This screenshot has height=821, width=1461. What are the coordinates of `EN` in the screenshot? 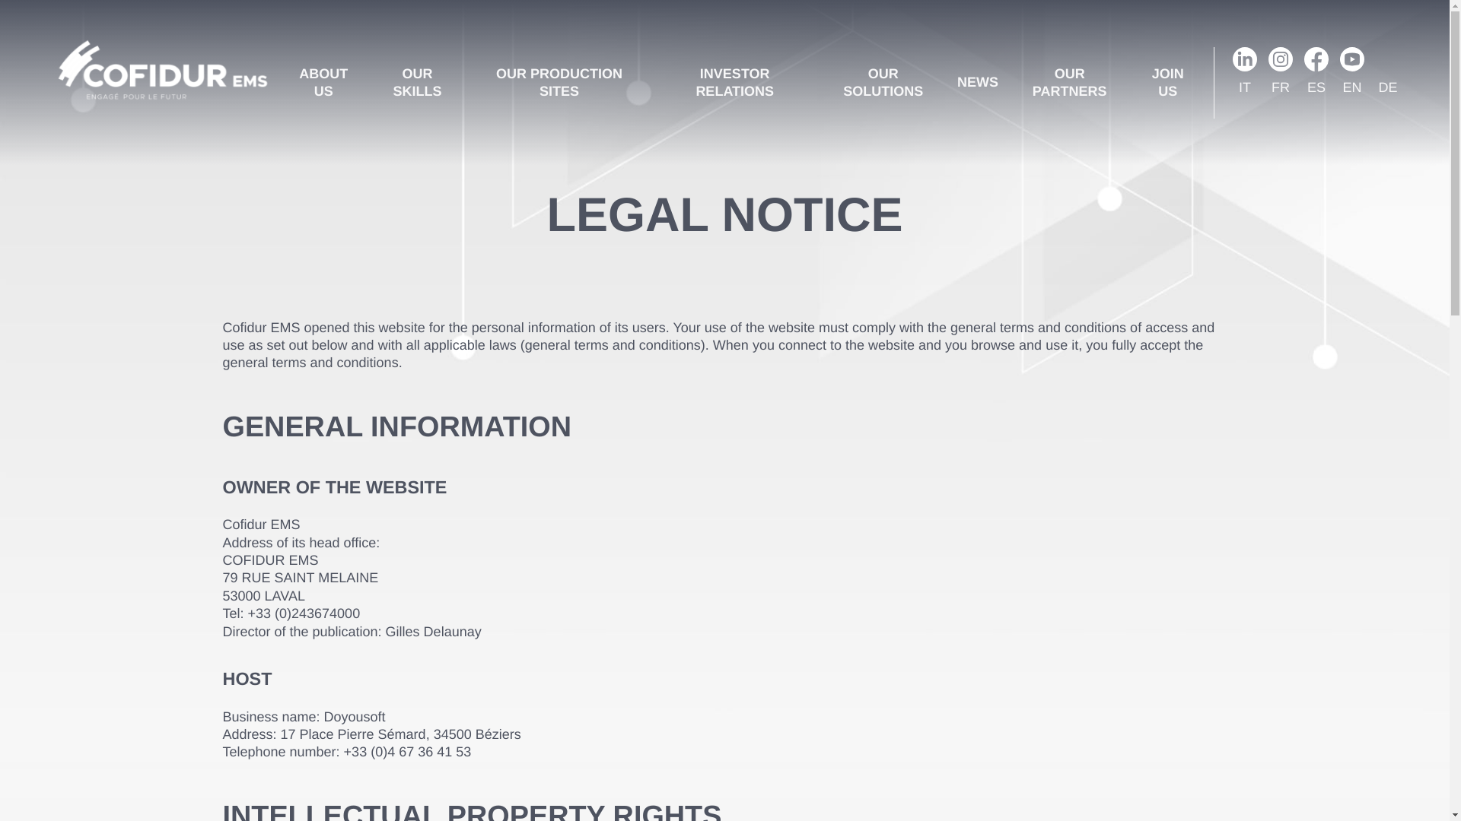 It's located at (1351, 91).